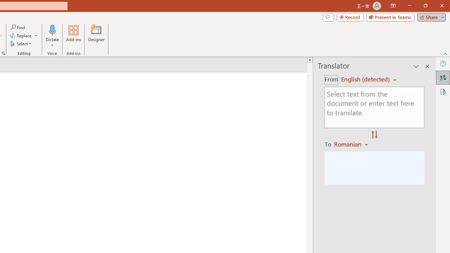  Describe the element at coordinates (96, 36) in the screenshot. I see `Designer` at that location.